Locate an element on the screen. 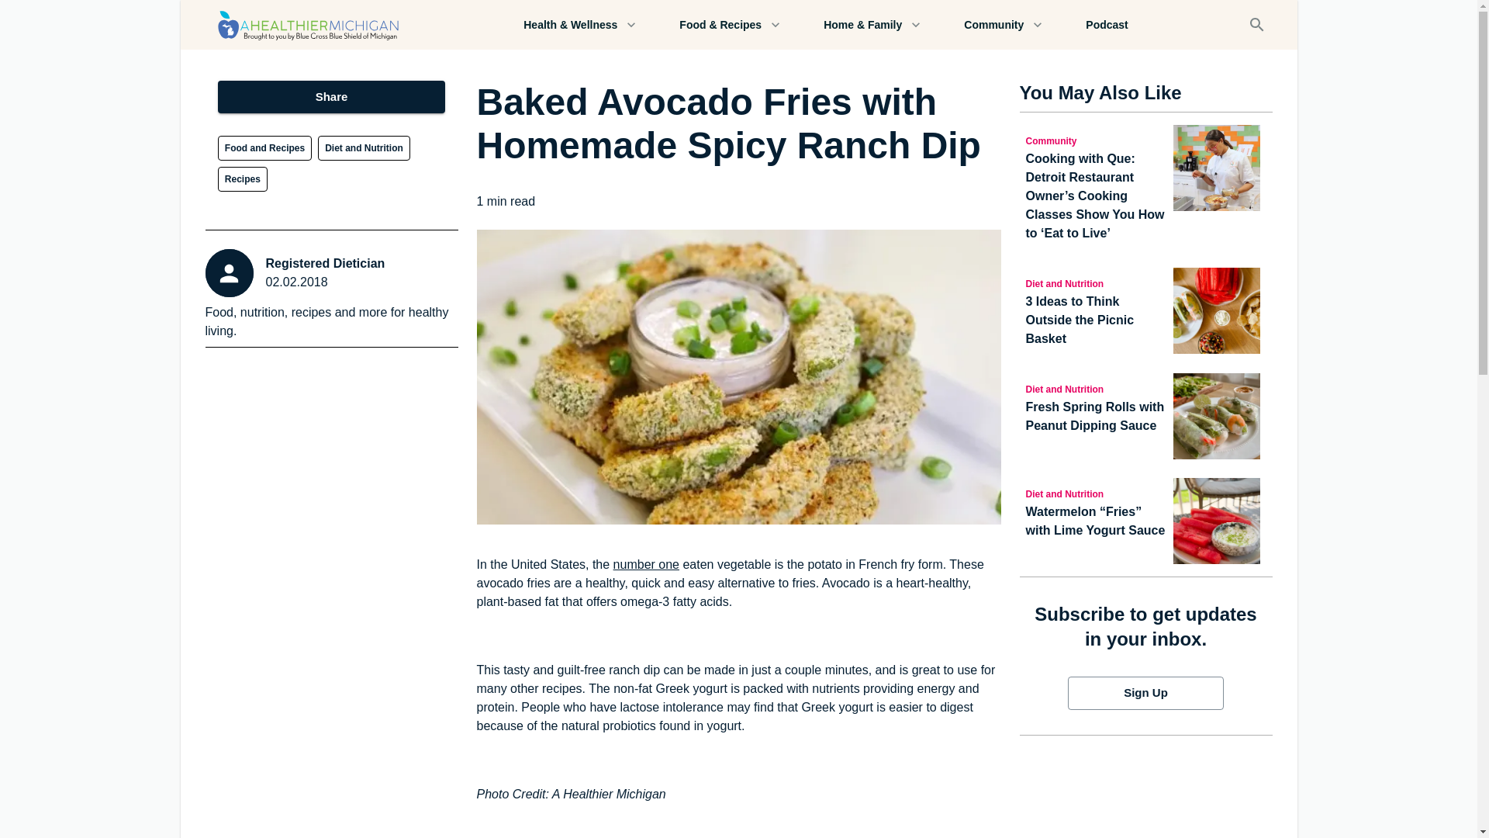 The image size is (1489, 838). Community is located at coordinates (1002, 25).